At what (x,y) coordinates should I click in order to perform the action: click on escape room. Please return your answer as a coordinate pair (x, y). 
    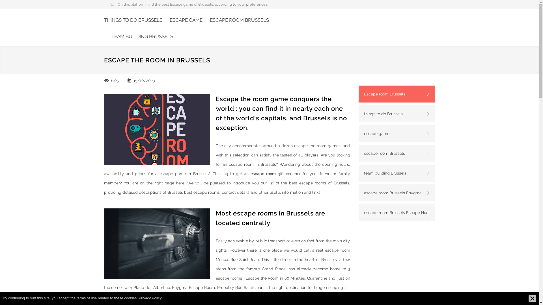
    Looking at the image, I should click on (263, 174).